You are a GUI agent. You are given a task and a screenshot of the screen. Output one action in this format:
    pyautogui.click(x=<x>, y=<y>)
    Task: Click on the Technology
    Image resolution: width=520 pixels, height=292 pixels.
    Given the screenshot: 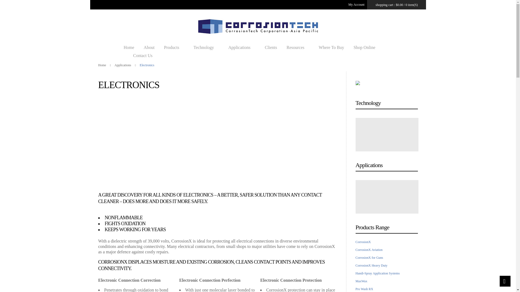 What is the action you would take?
    pyautogui.click(x=206, y=48)
    